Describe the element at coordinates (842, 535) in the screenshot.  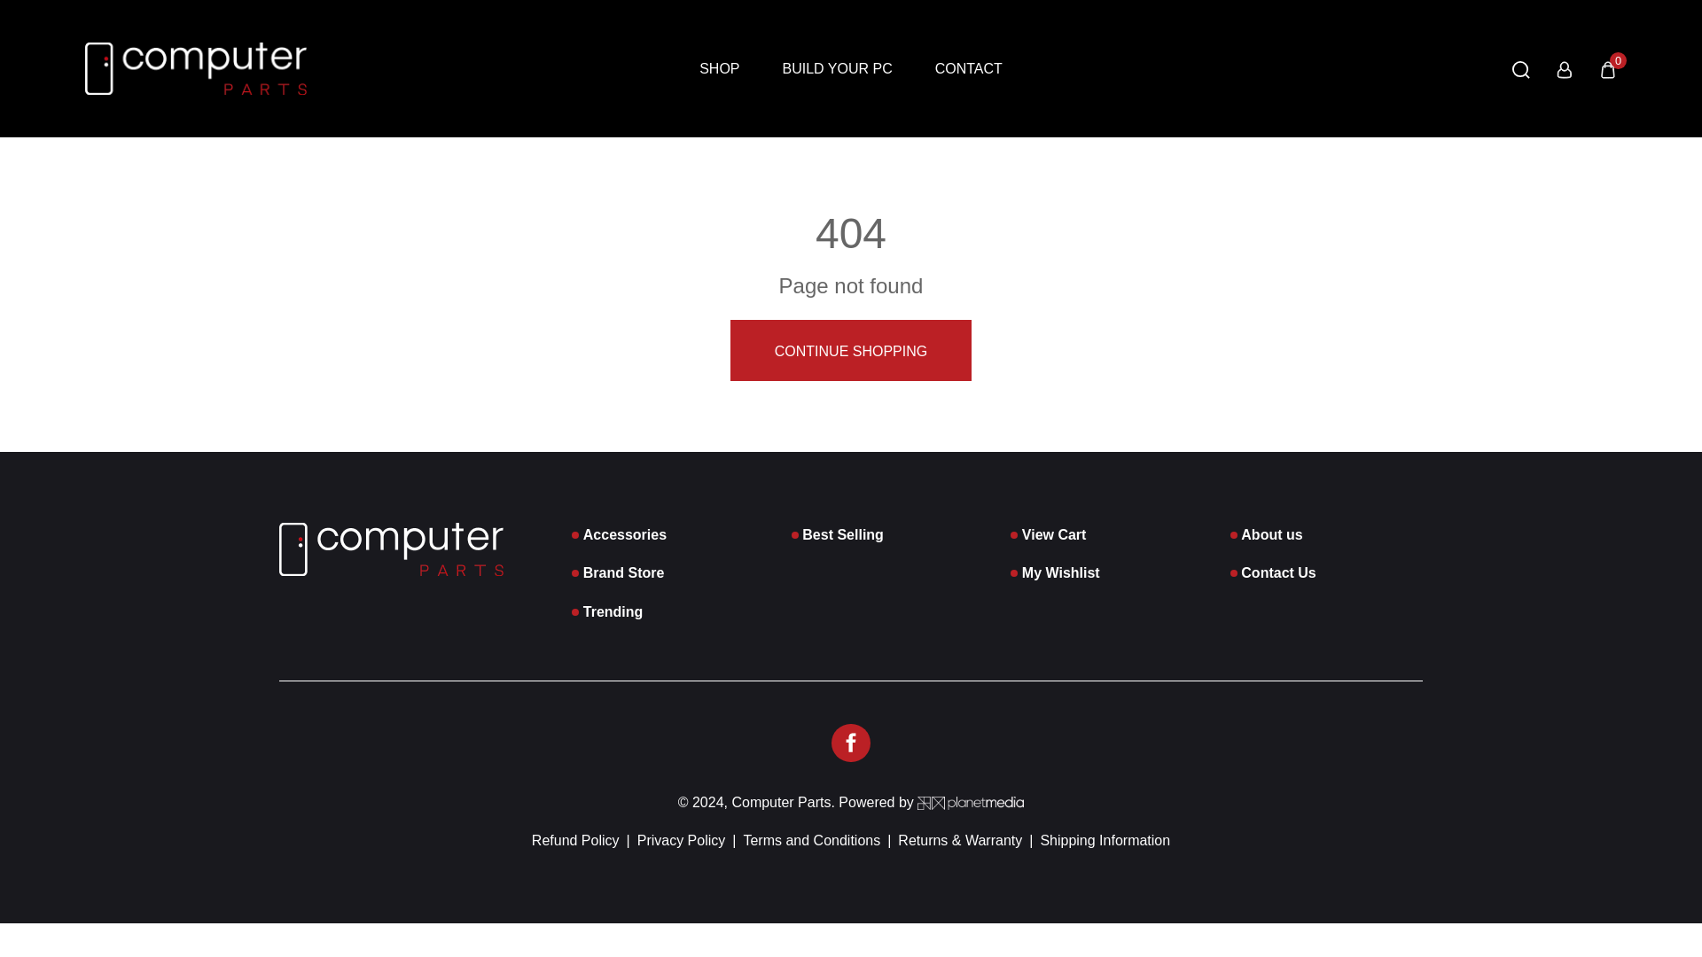
I see `Best Selling` at that location.